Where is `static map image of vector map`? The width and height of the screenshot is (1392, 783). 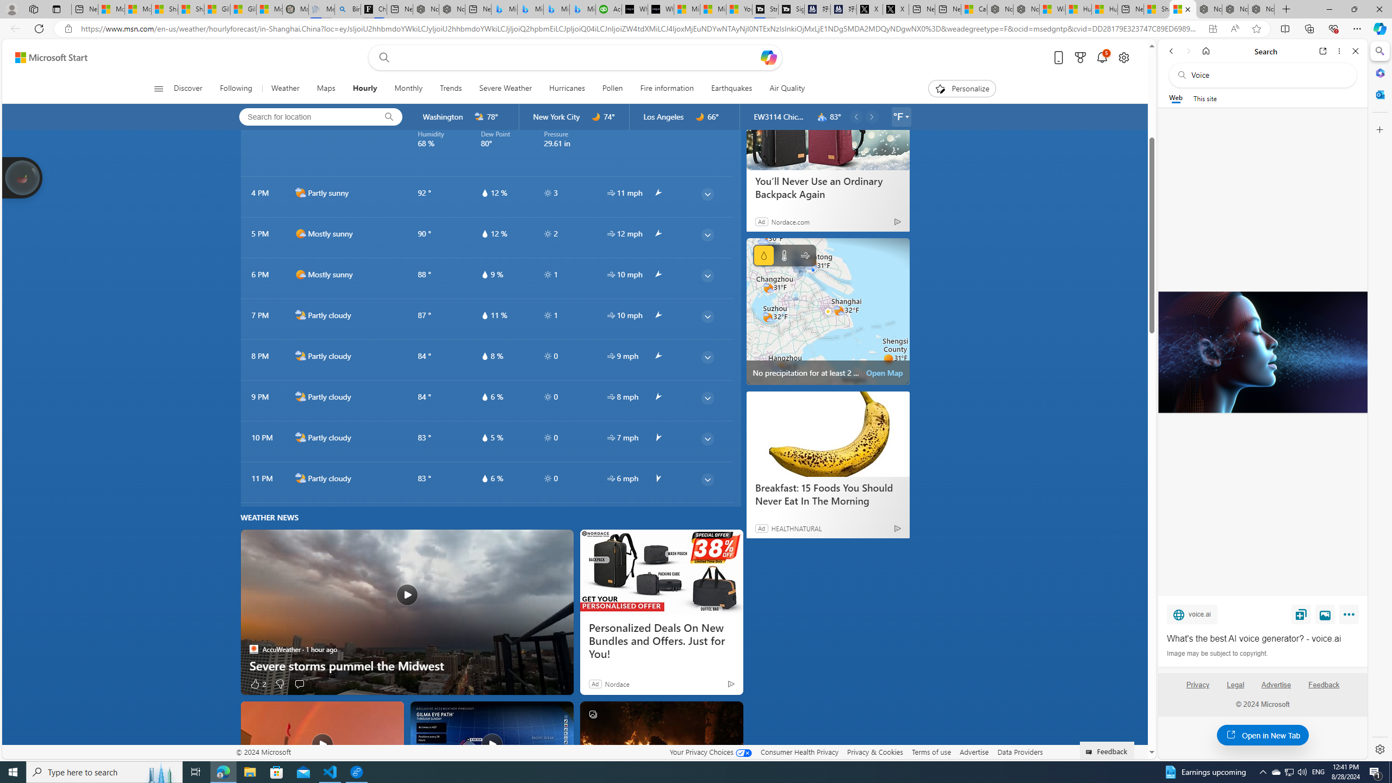 static map image of vector map is located at coordinates (828, 311).